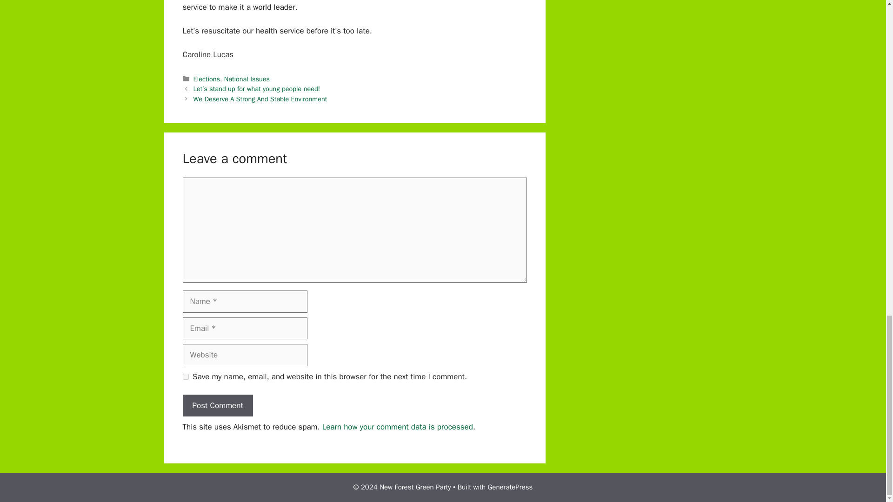 The height and width of the screenshot is (502, 893). What do you see at coordinates (260, 99) in the screenshot?
I see `We Deserve A Strong And Stable Environment` at bounding box center [260, 99].